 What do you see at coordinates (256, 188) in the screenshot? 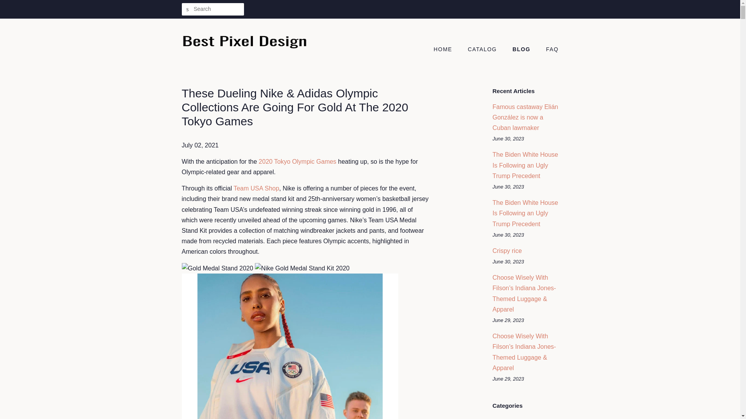
I see `Team USA Shop` at bounding box center [256, 188].